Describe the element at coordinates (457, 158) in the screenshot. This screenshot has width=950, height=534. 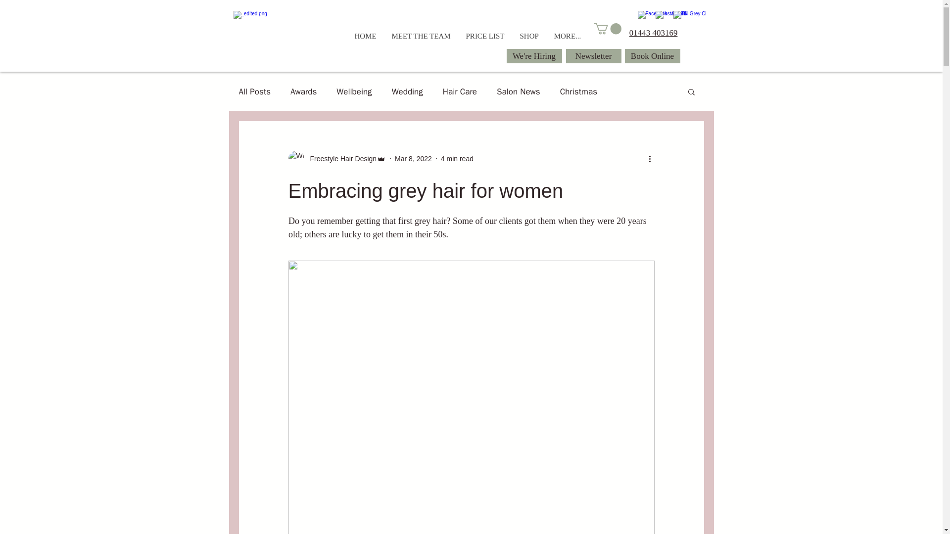
I see `4 min read` at that location.